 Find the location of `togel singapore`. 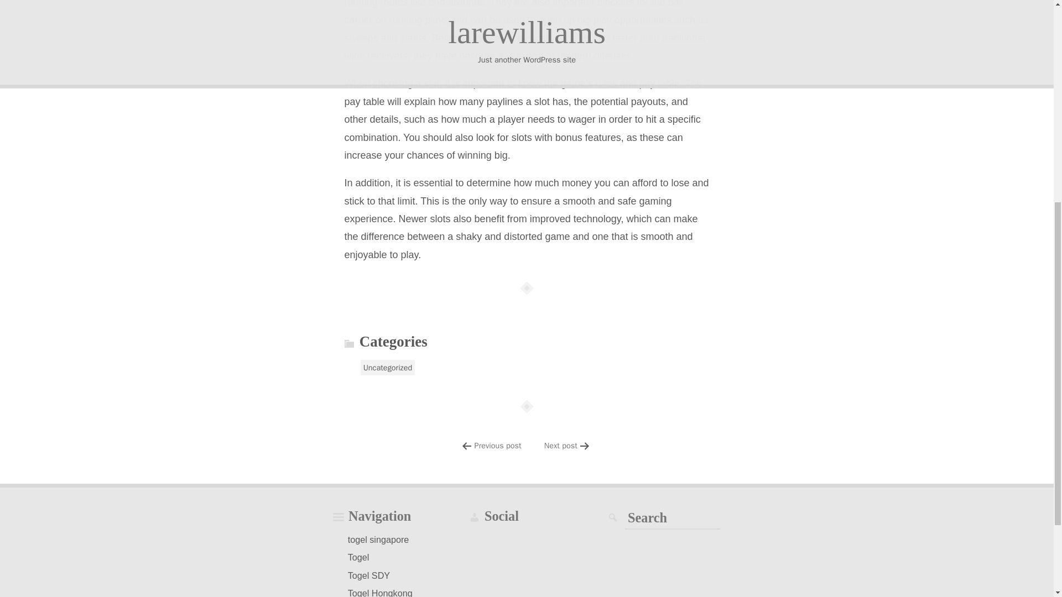

togel singapore is located at coordinates (378, 540).